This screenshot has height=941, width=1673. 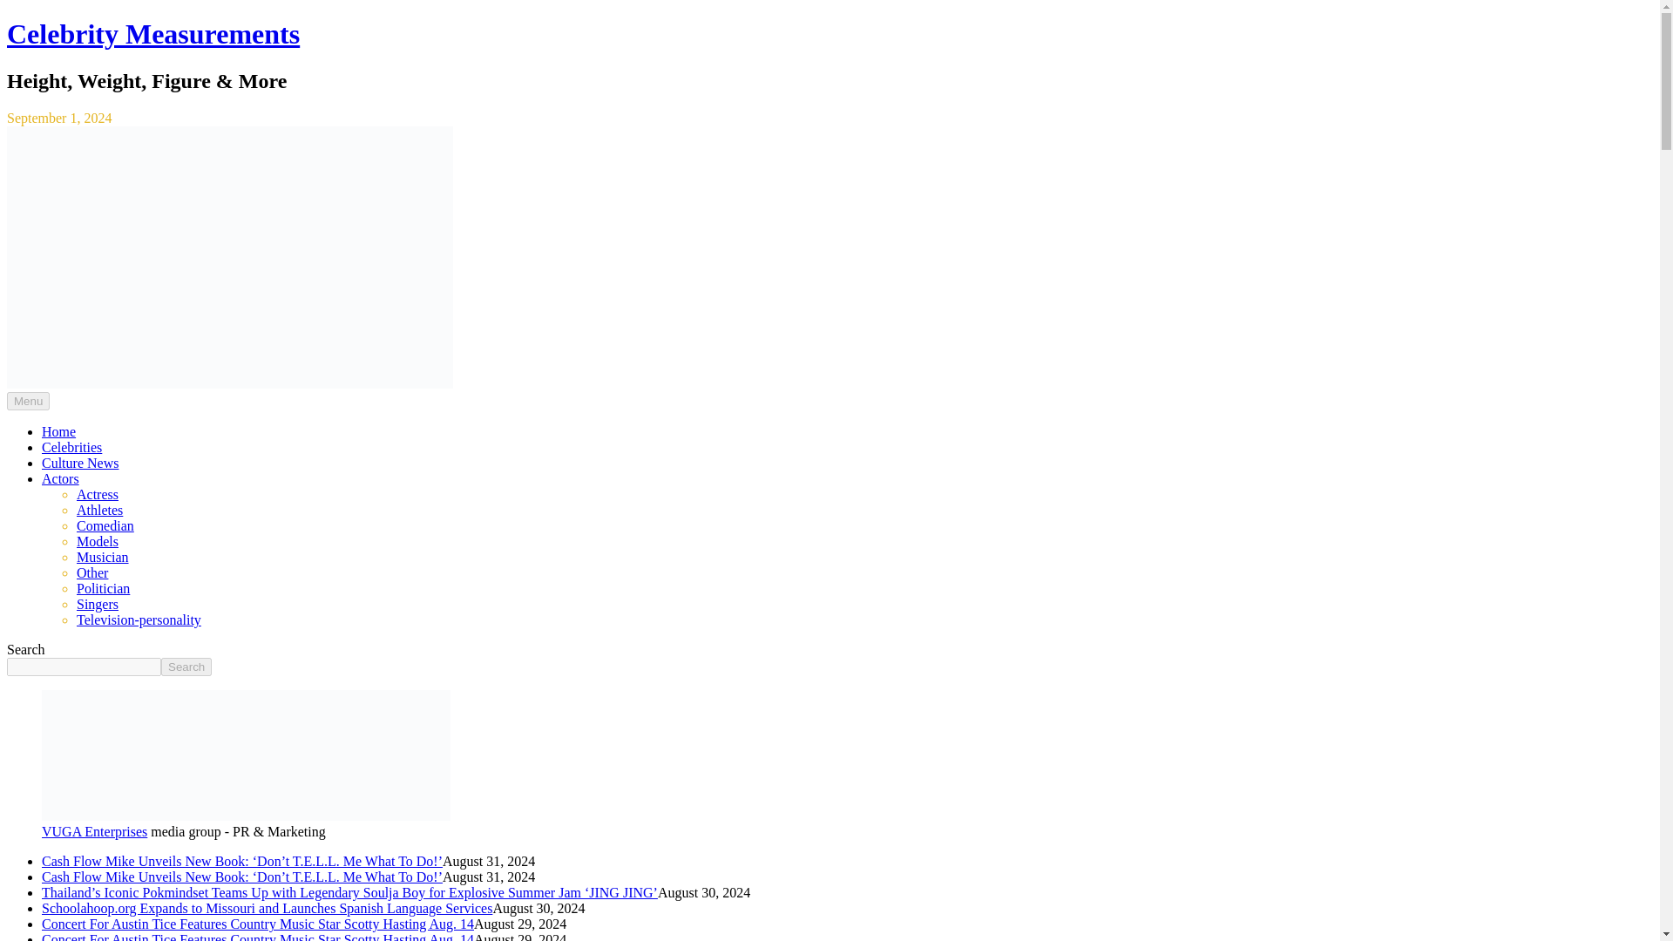 I want to click on Musician, so click(x=103, y=557).